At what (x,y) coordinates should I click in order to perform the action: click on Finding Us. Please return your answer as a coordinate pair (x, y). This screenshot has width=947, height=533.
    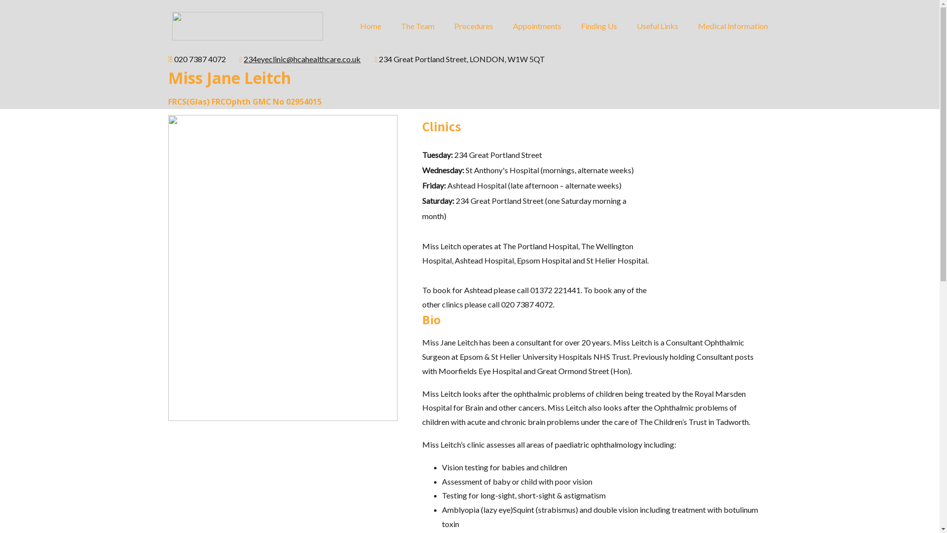
    Looking at the image, I should click on (599, 26).